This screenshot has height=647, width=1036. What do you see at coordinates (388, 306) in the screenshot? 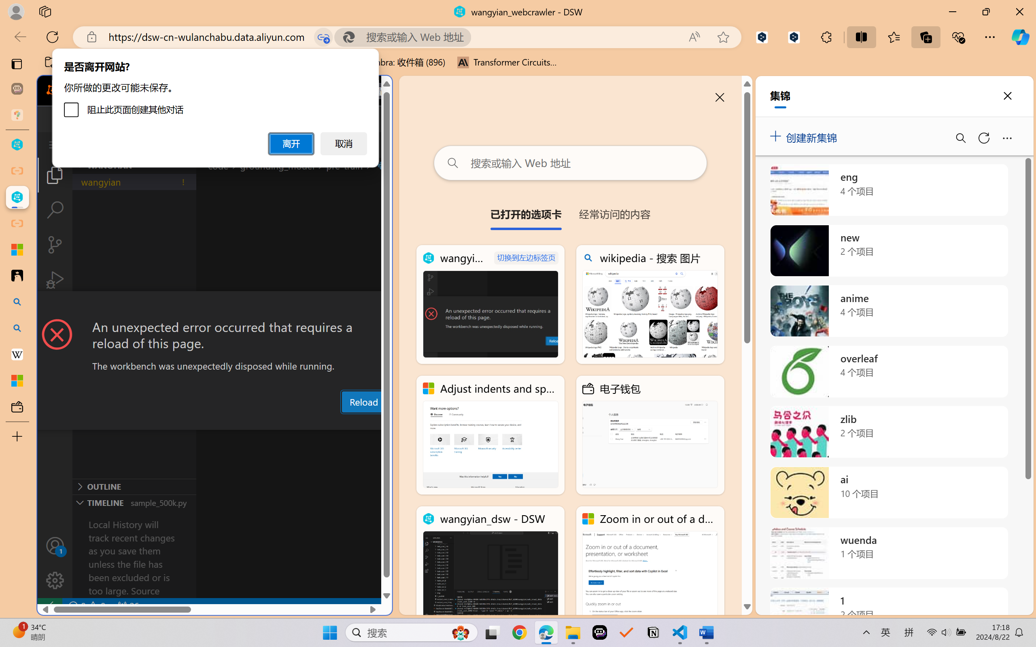
I see `Close Dialog` at bounding box center [388, 306].